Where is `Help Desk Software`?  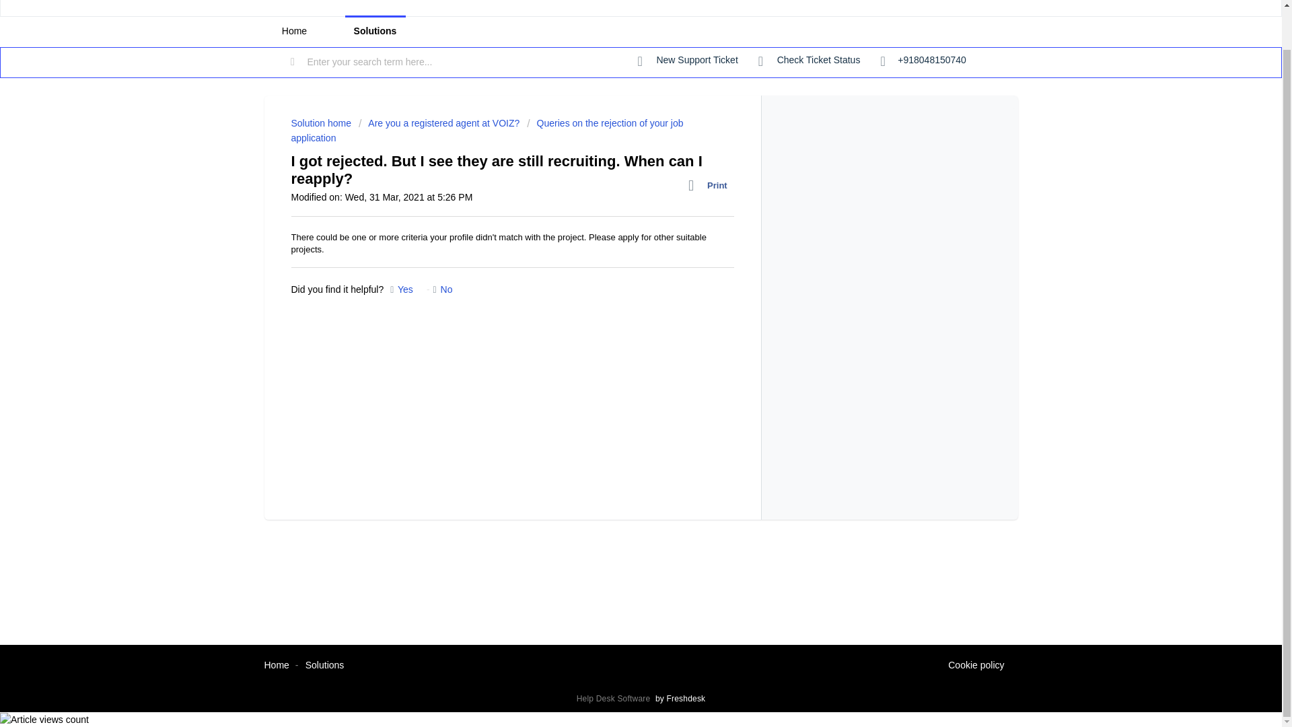
Help Desk Software is located at coordinates (615, 699).